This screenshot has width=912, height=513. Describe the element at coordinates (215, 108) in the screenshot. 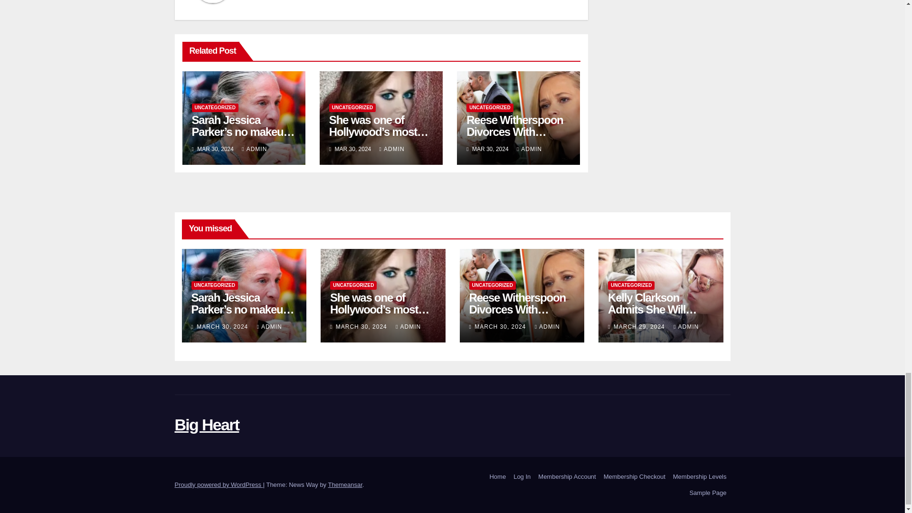

I see `UNCATEGORIZED` at that location.